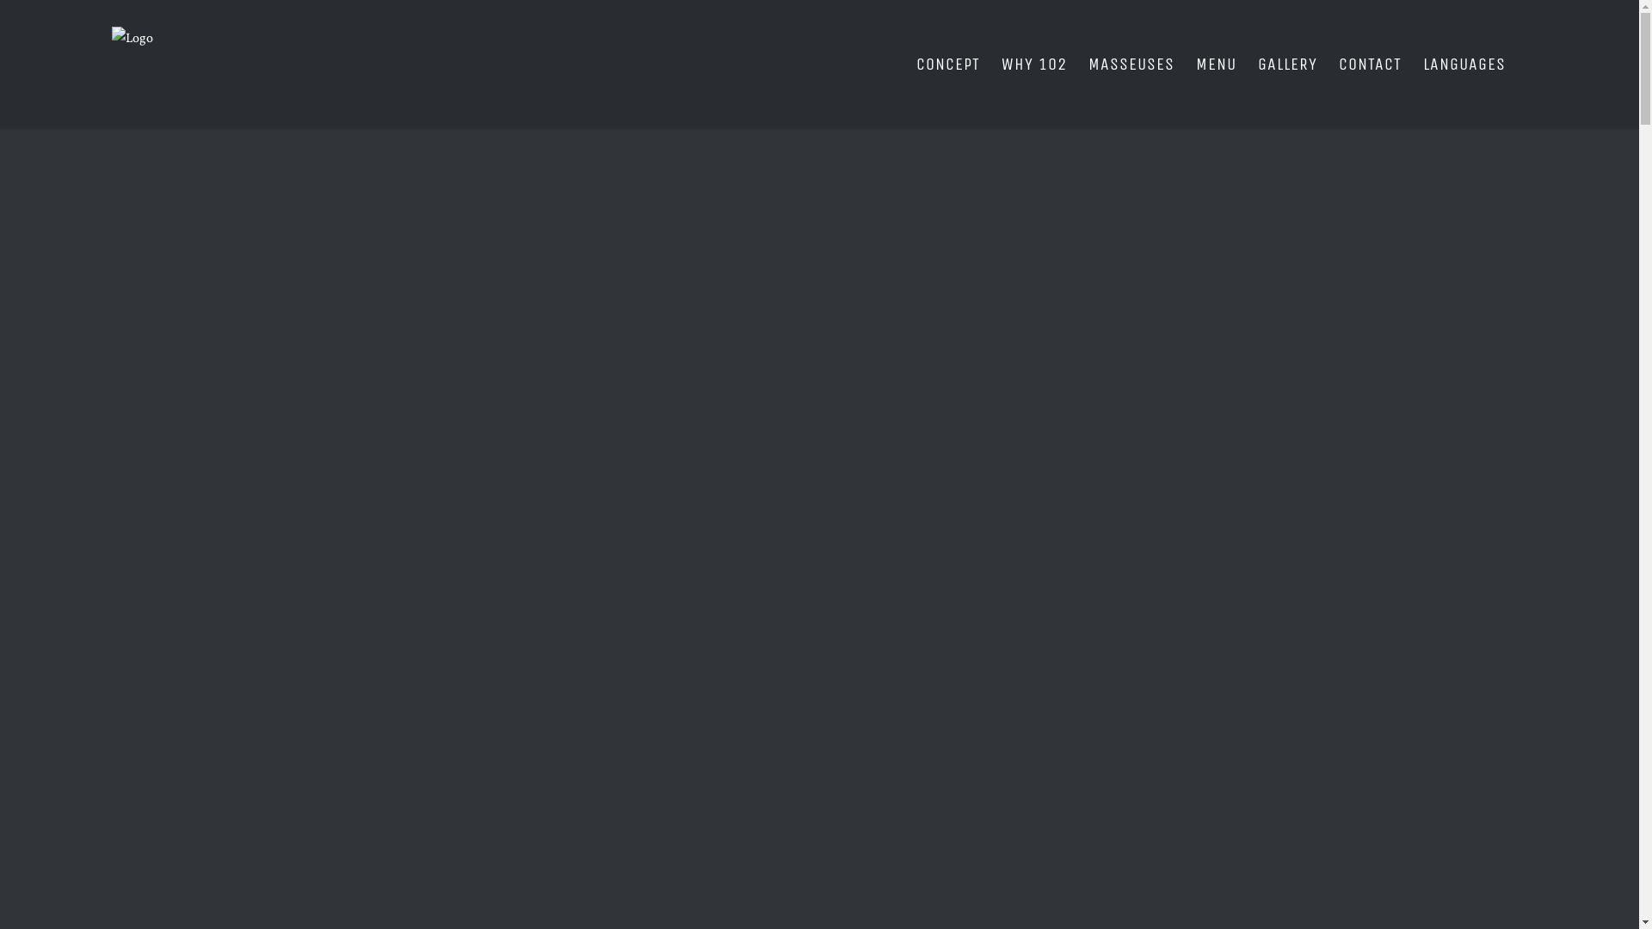 This screenshot has width=1652, height=929. I want to click on WHY 102, so click(1034, 65).